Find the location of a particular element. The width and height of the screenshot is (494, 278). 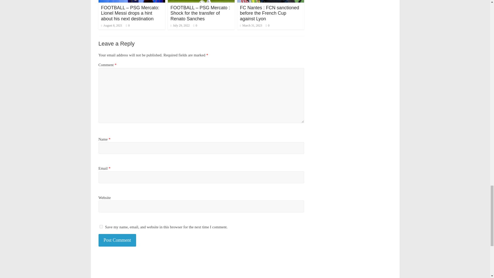

Post Comment is located at coordinates (117, 240).